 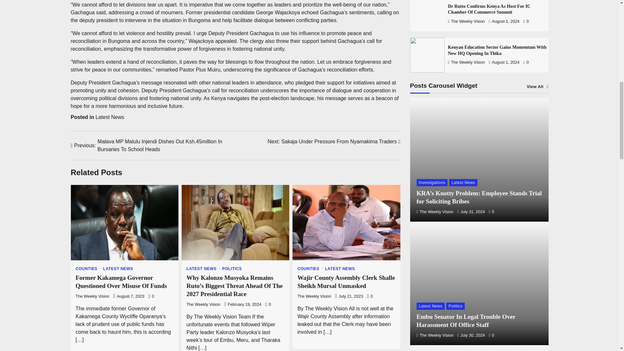 I want to click on The Weekly Vision, so click(x=203, y=304).